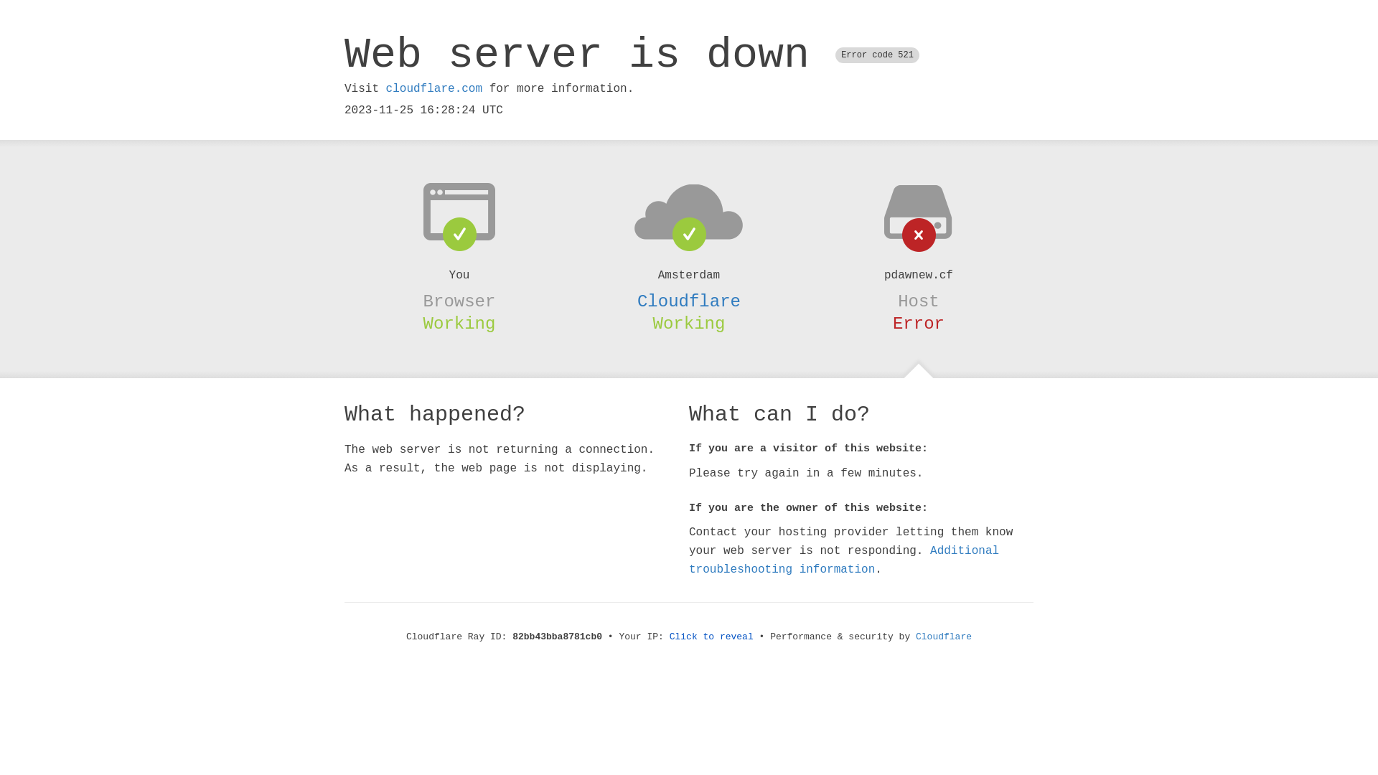 This screenshot has width=1378, height=775. Describe the element at coordinates (844, 560) in the screenshot. I see `Additional troubleshooting information` at that location.